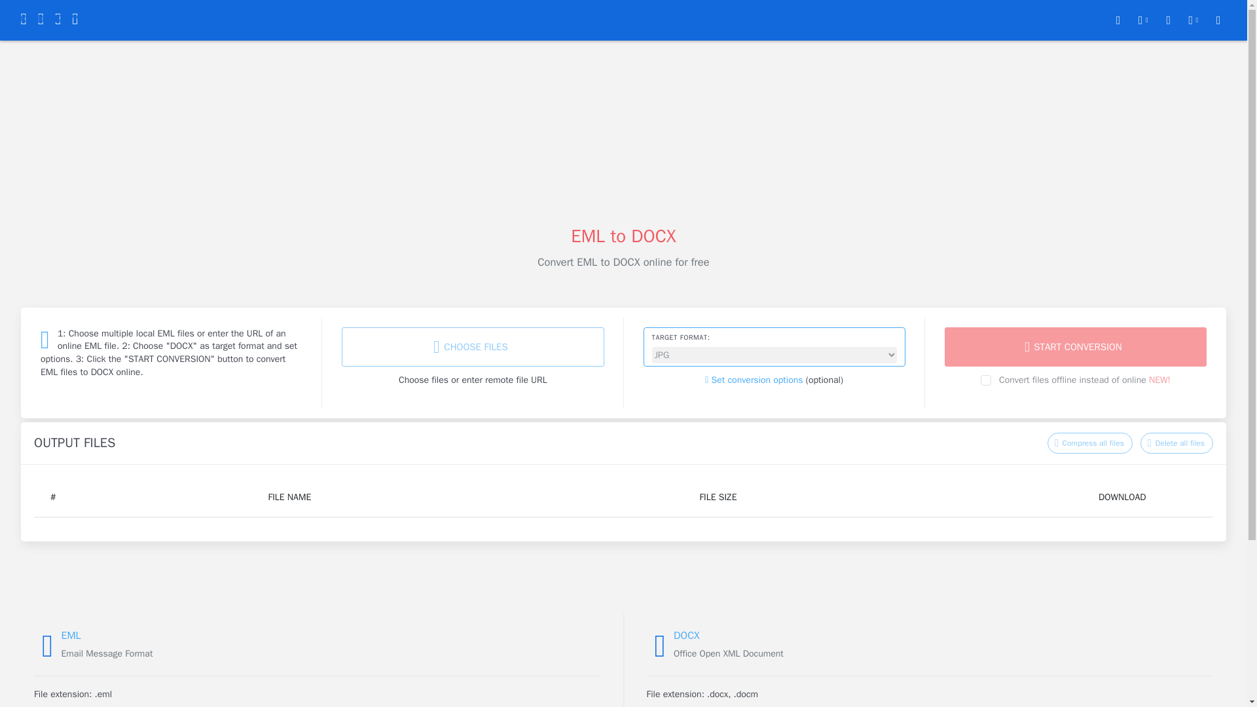 The image size is (1257, 707). What do you see at coordinates (1089, 443) in the screenshot?
I see `Compress all files` at bounding box center [1089, 443].